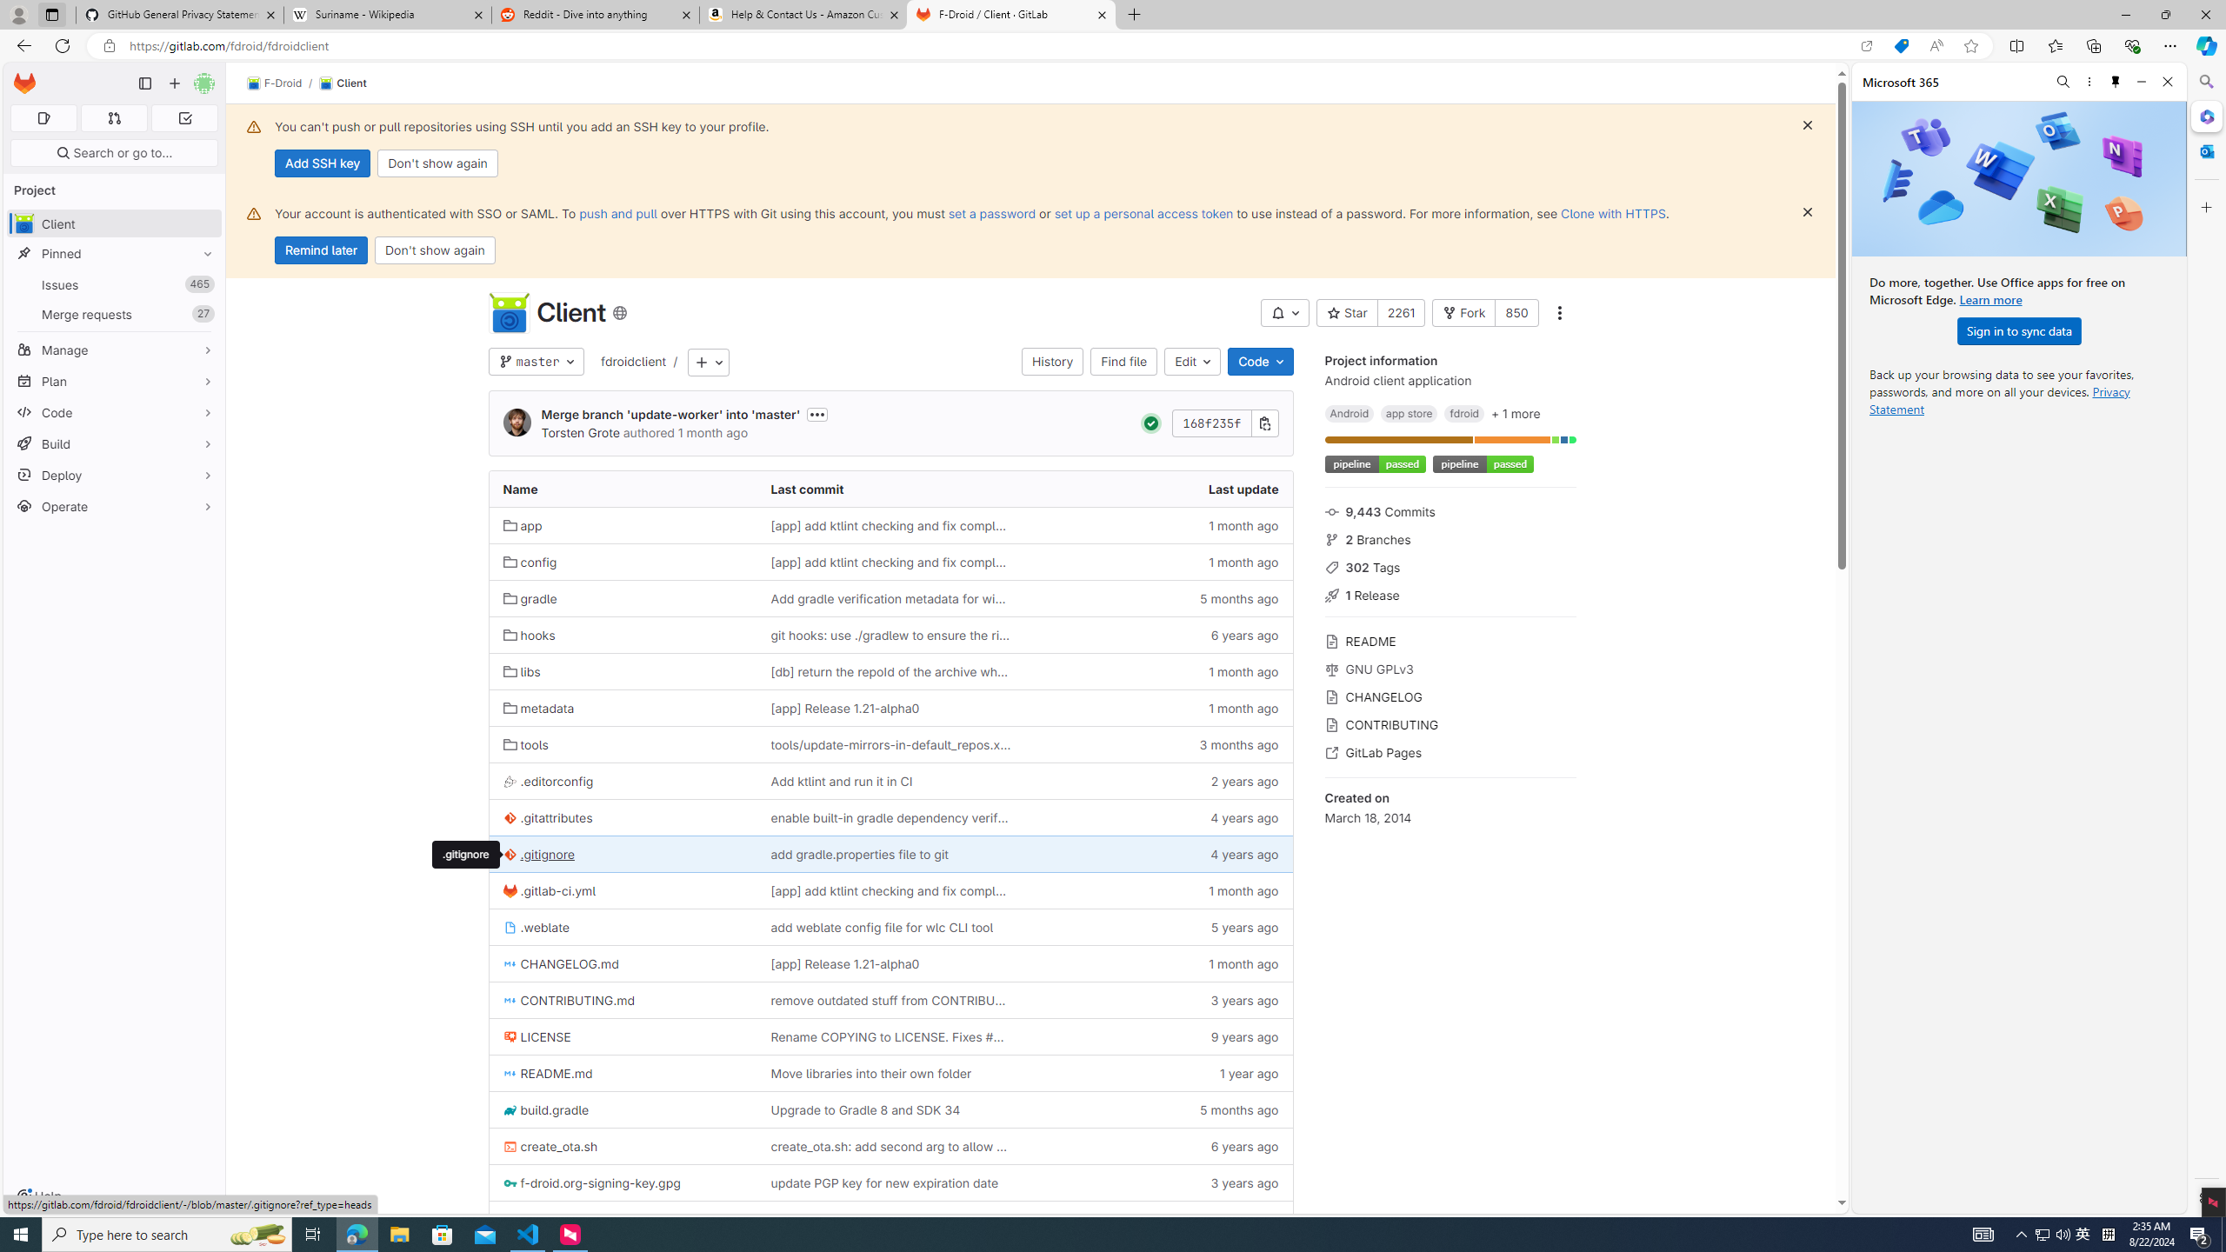 This screenshot has width=2226, height=1252. What do you see at coordinates (1193, 362) in the screenshot?
I see `Edit` at bounding box center [1193, 362].